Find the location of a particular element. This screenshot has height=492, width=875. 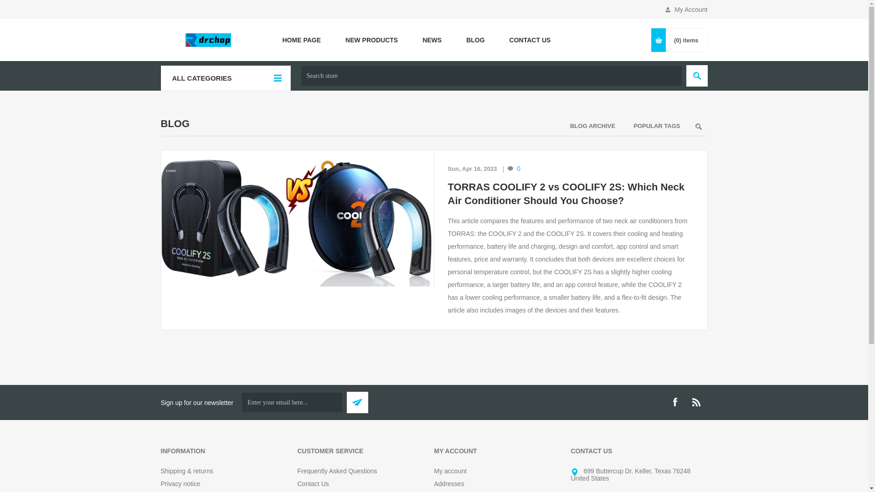

NEW PRODUCTS is located at coordinates (372, 40).